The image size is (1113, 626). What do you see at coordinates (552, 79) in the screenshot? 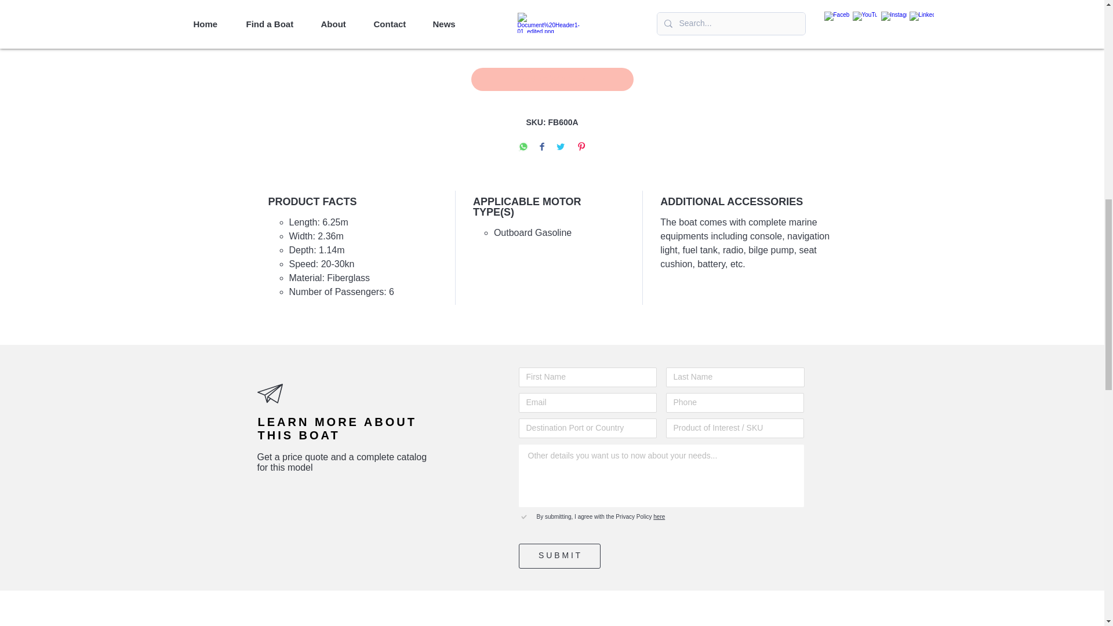
I see `Add to Wishlist` at bounding box center [552, 79].